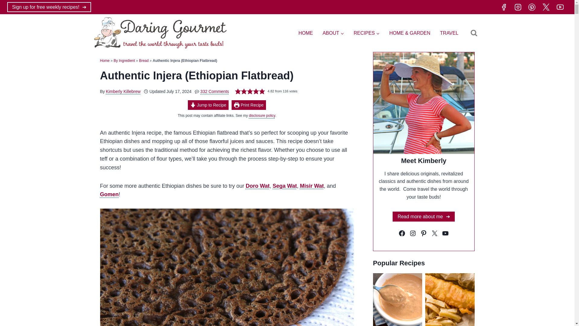  Describe the element at coordinates (208, 105) in the screenshot. I see `Jump to Recipe` at that location.